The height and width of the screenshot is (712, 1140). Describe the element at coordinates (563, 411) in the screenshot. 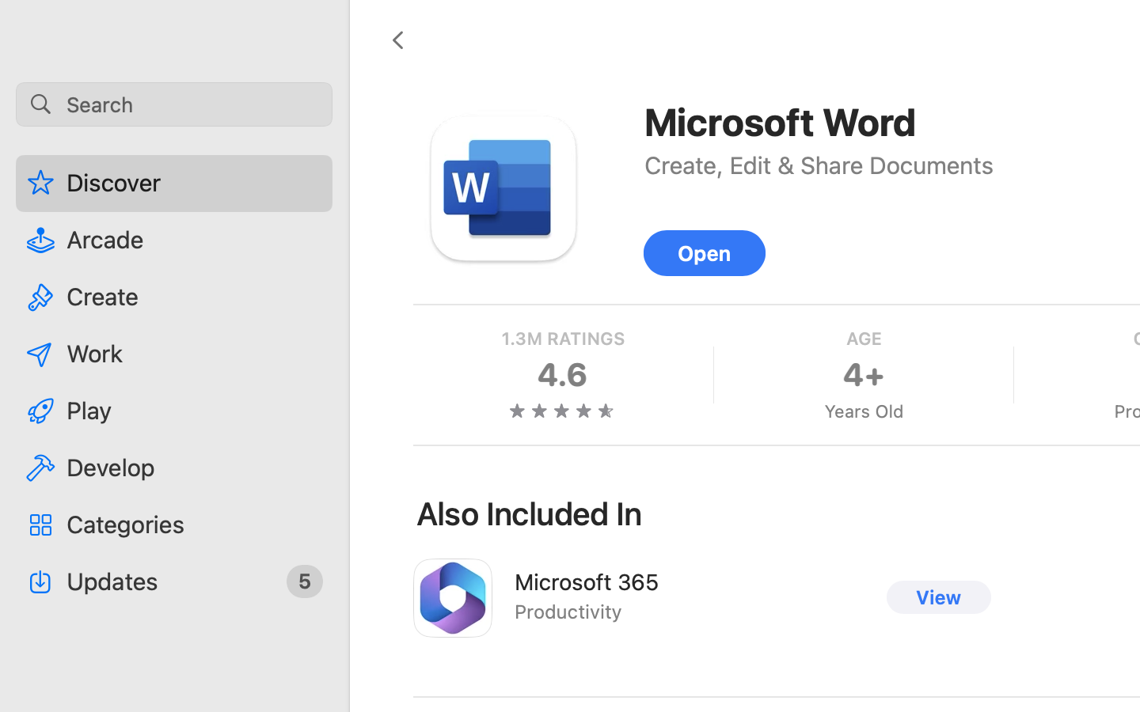

I see `four and three quarters stars` at that location.